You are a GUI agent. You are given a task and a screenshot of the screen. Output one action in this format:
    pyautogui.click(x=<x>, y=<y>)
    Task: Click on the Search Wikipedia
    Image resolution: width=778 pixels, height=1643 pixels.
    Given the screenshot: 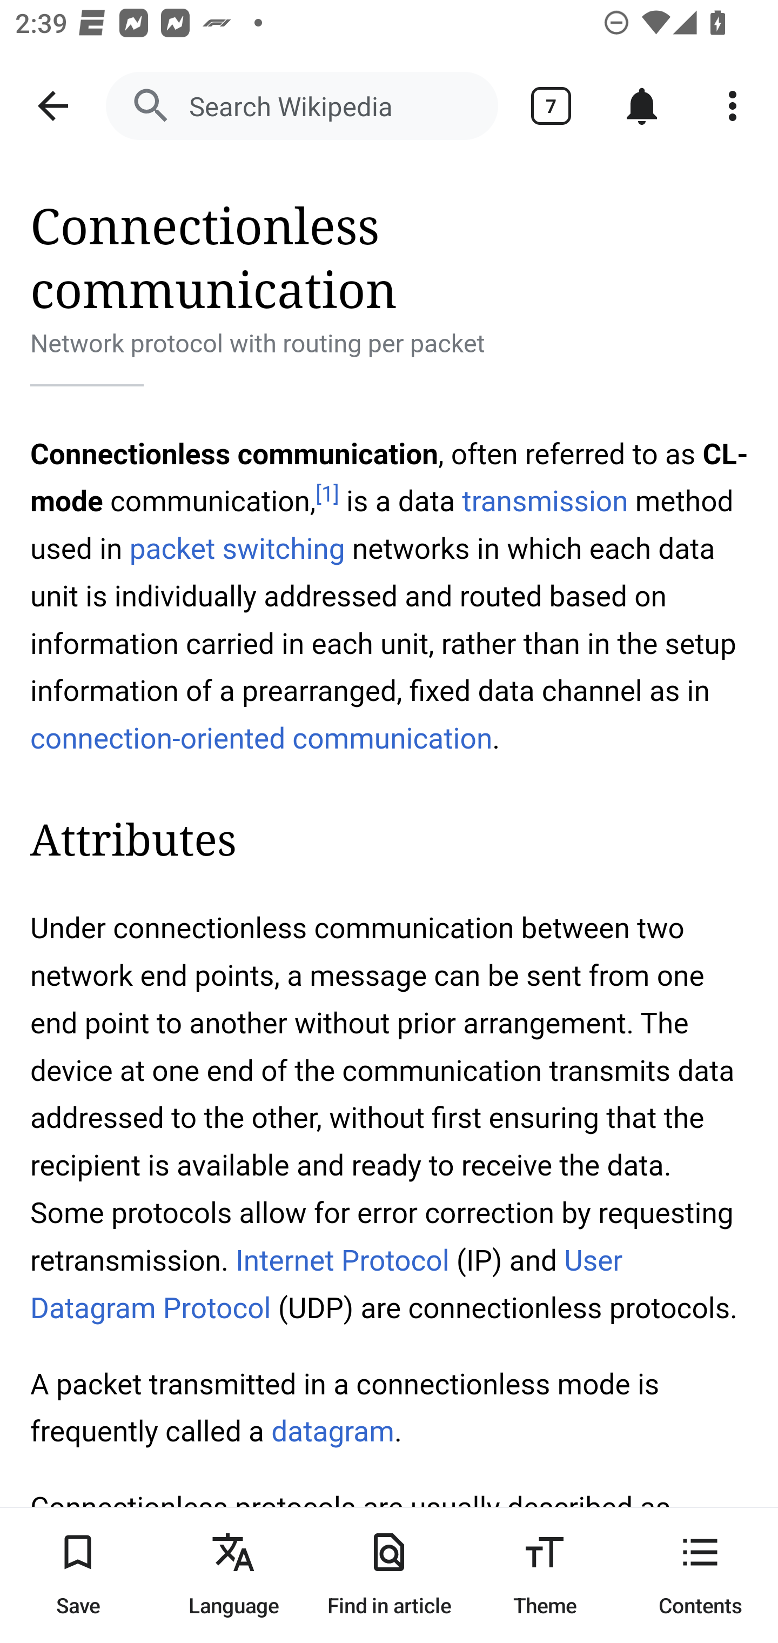 What is the action you would take?
    pyautogui.click(x=301, y=106)
    